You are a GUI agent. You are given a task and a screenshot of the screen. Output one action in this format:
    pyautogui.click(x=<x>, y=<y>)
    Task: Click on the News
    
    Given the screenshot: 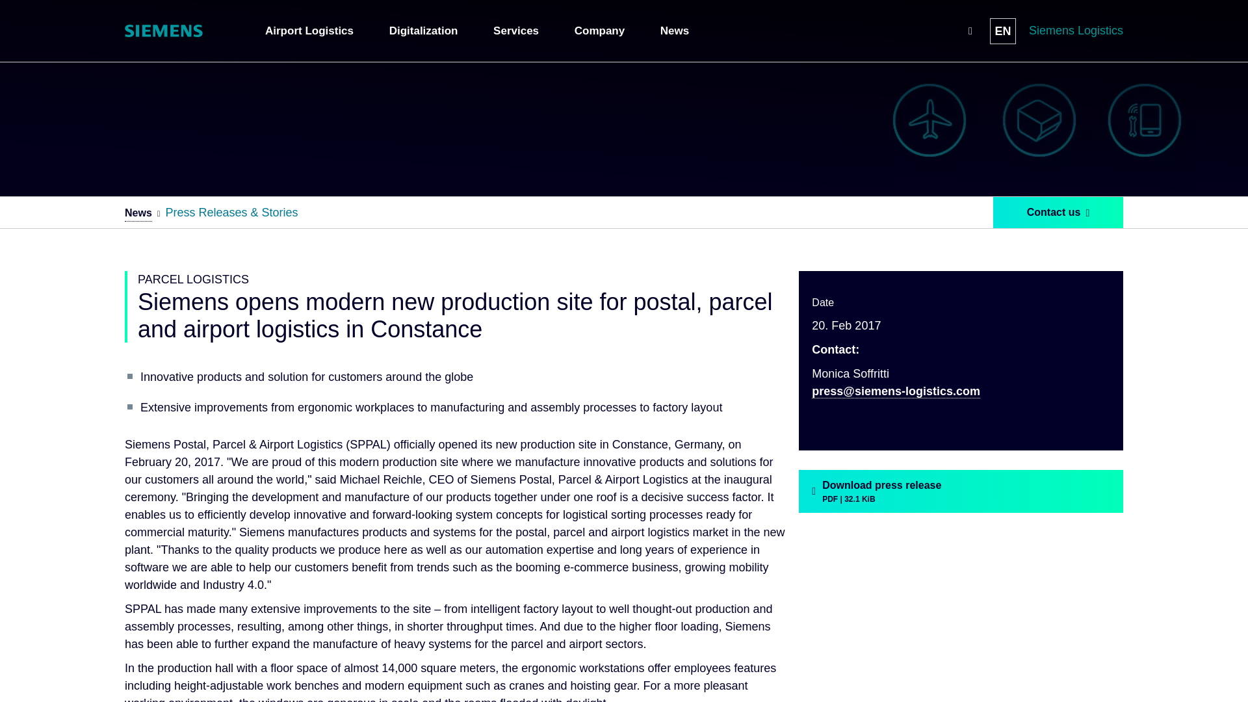 What is the action you would take?
    pyautogui.click(x=677, y=31)
    